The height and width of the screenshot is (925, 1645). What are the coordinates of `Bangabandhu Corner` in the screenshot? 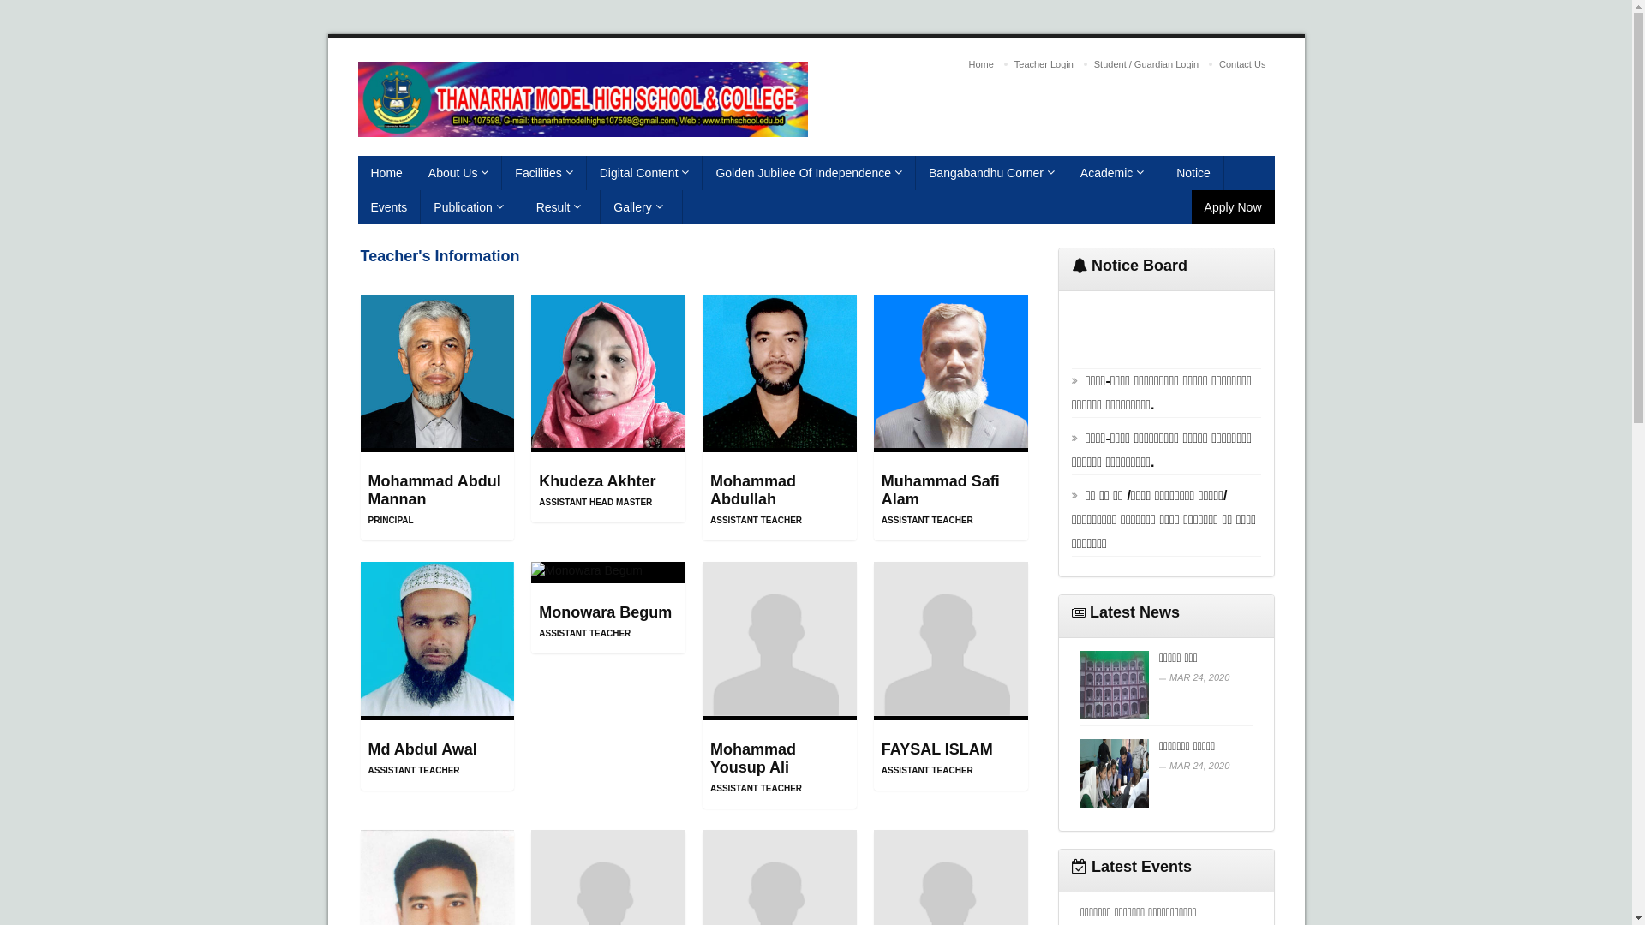 It's located at (992, 173).